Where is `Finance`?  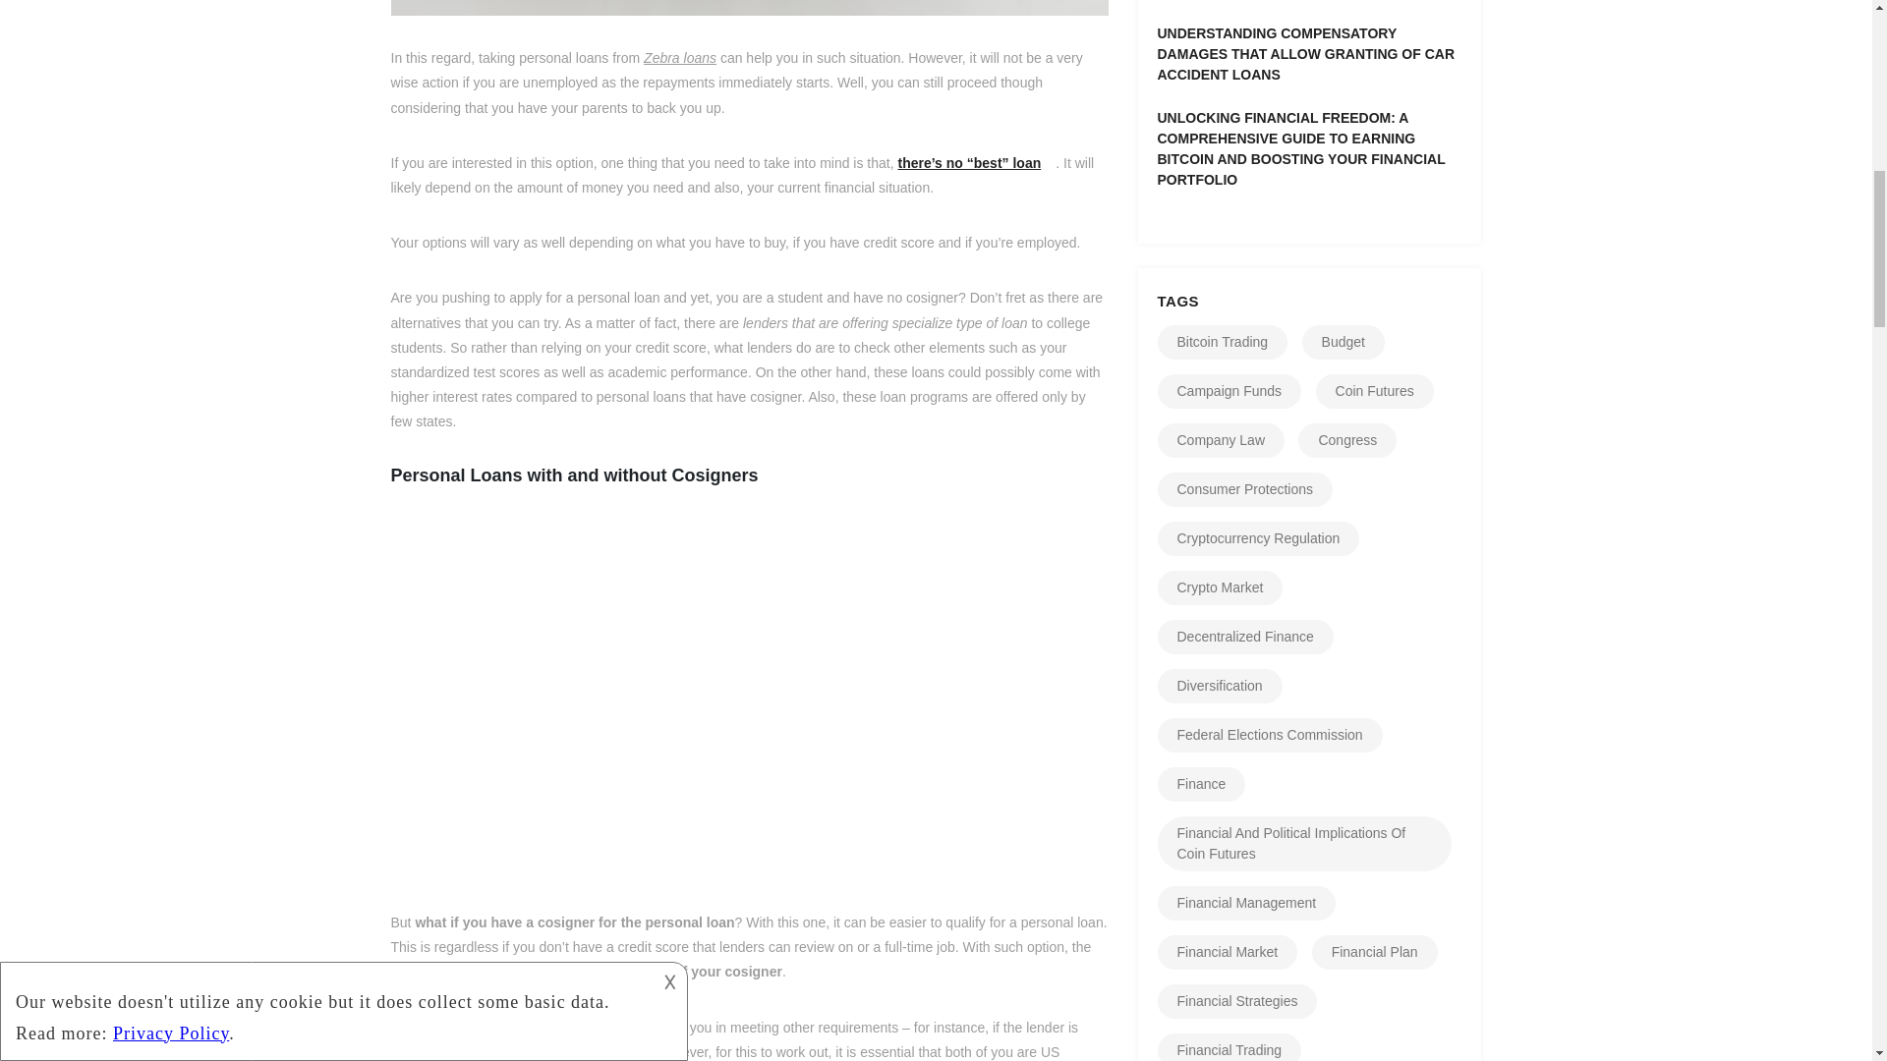 Finance is located at coordinates (1201, 784).